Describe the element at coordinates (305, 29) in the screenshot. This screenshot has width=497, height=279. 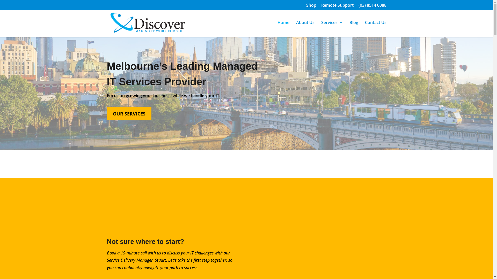
I see `About Us` at that location.